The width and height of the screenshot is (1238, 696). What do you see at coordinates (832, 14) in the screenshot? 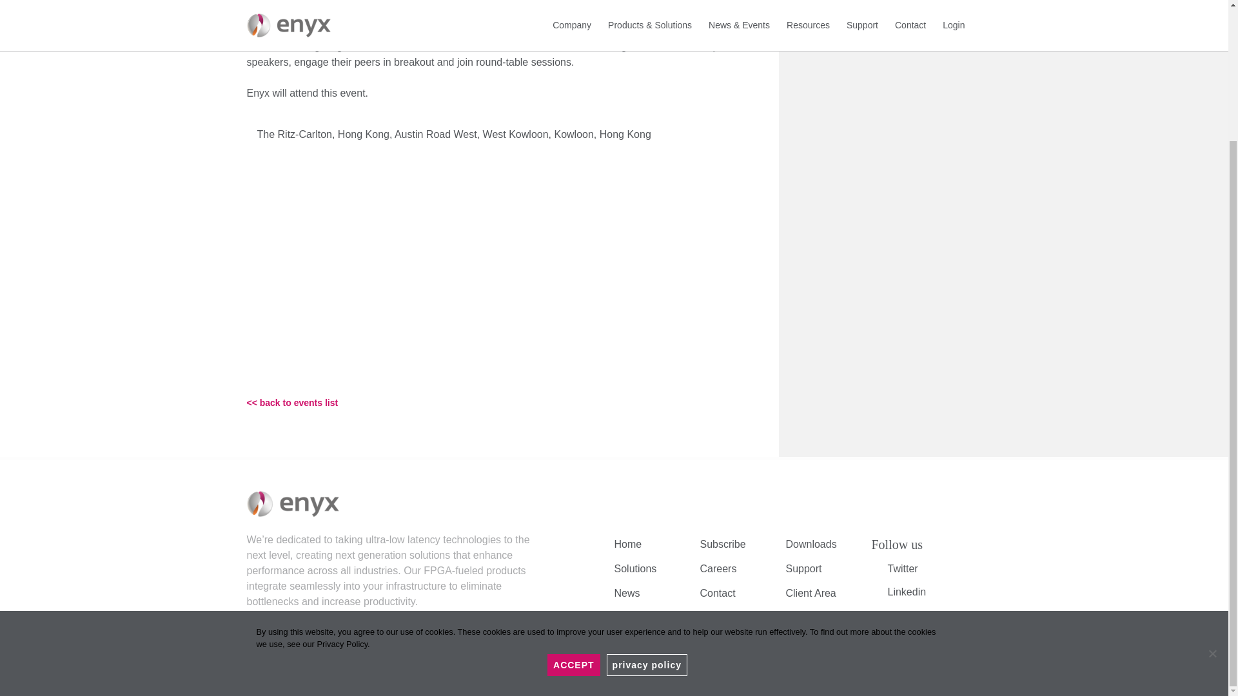
I see `SHARE` at bounding box center [832, 14].